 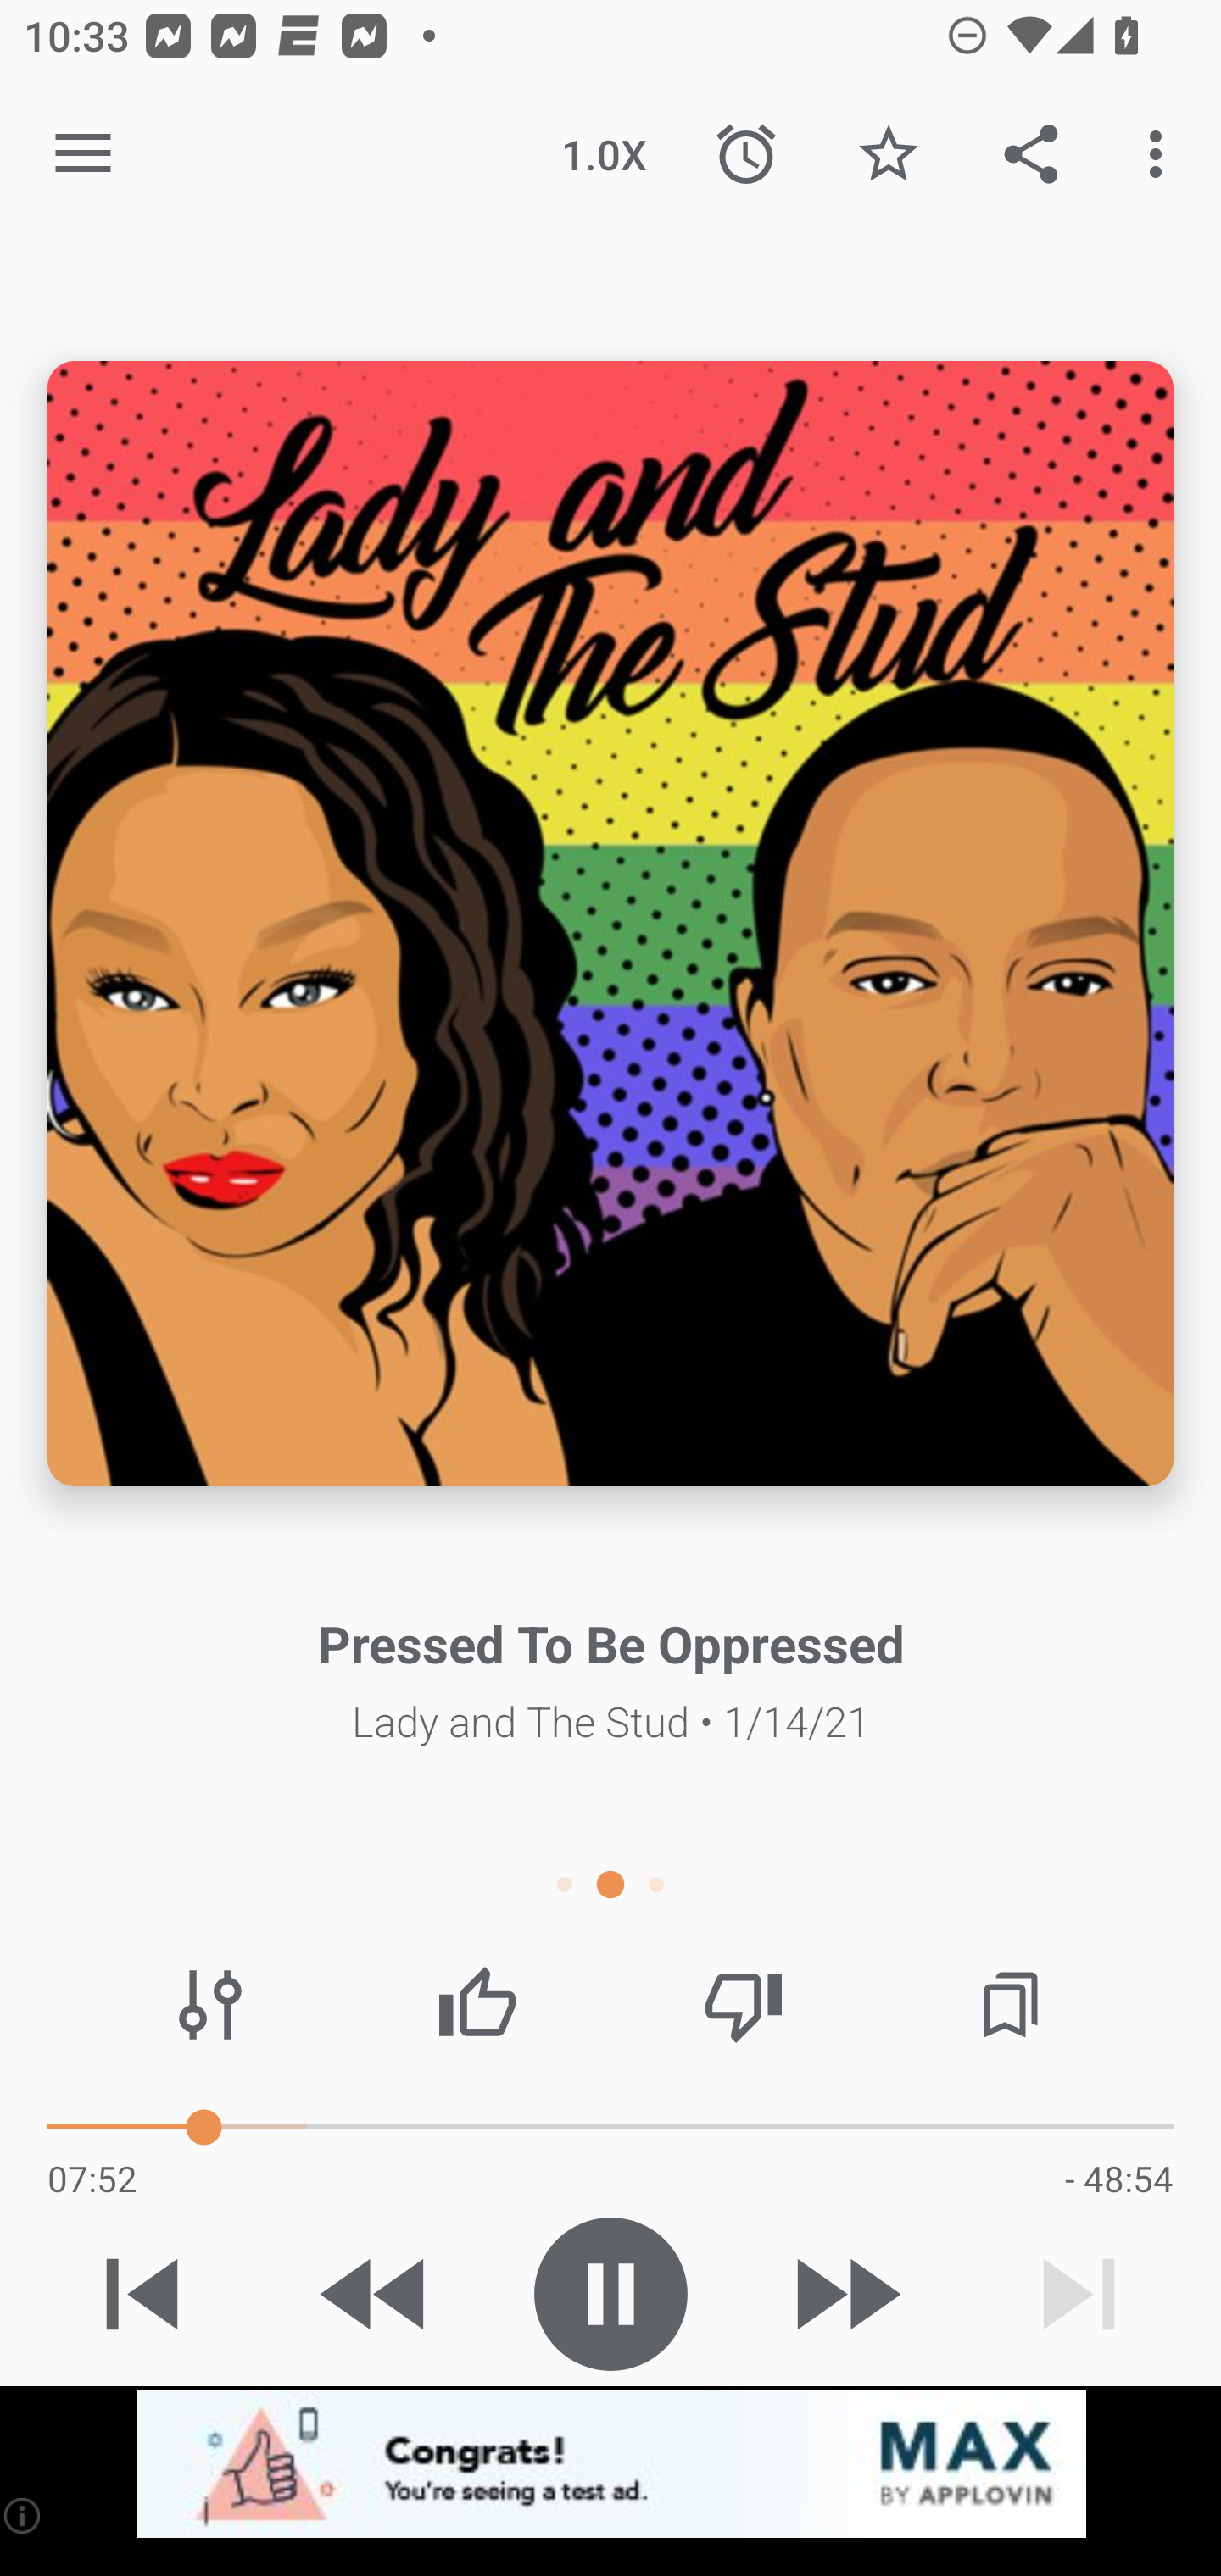 I want to click on Next track, so click(x=1079, y=2294).